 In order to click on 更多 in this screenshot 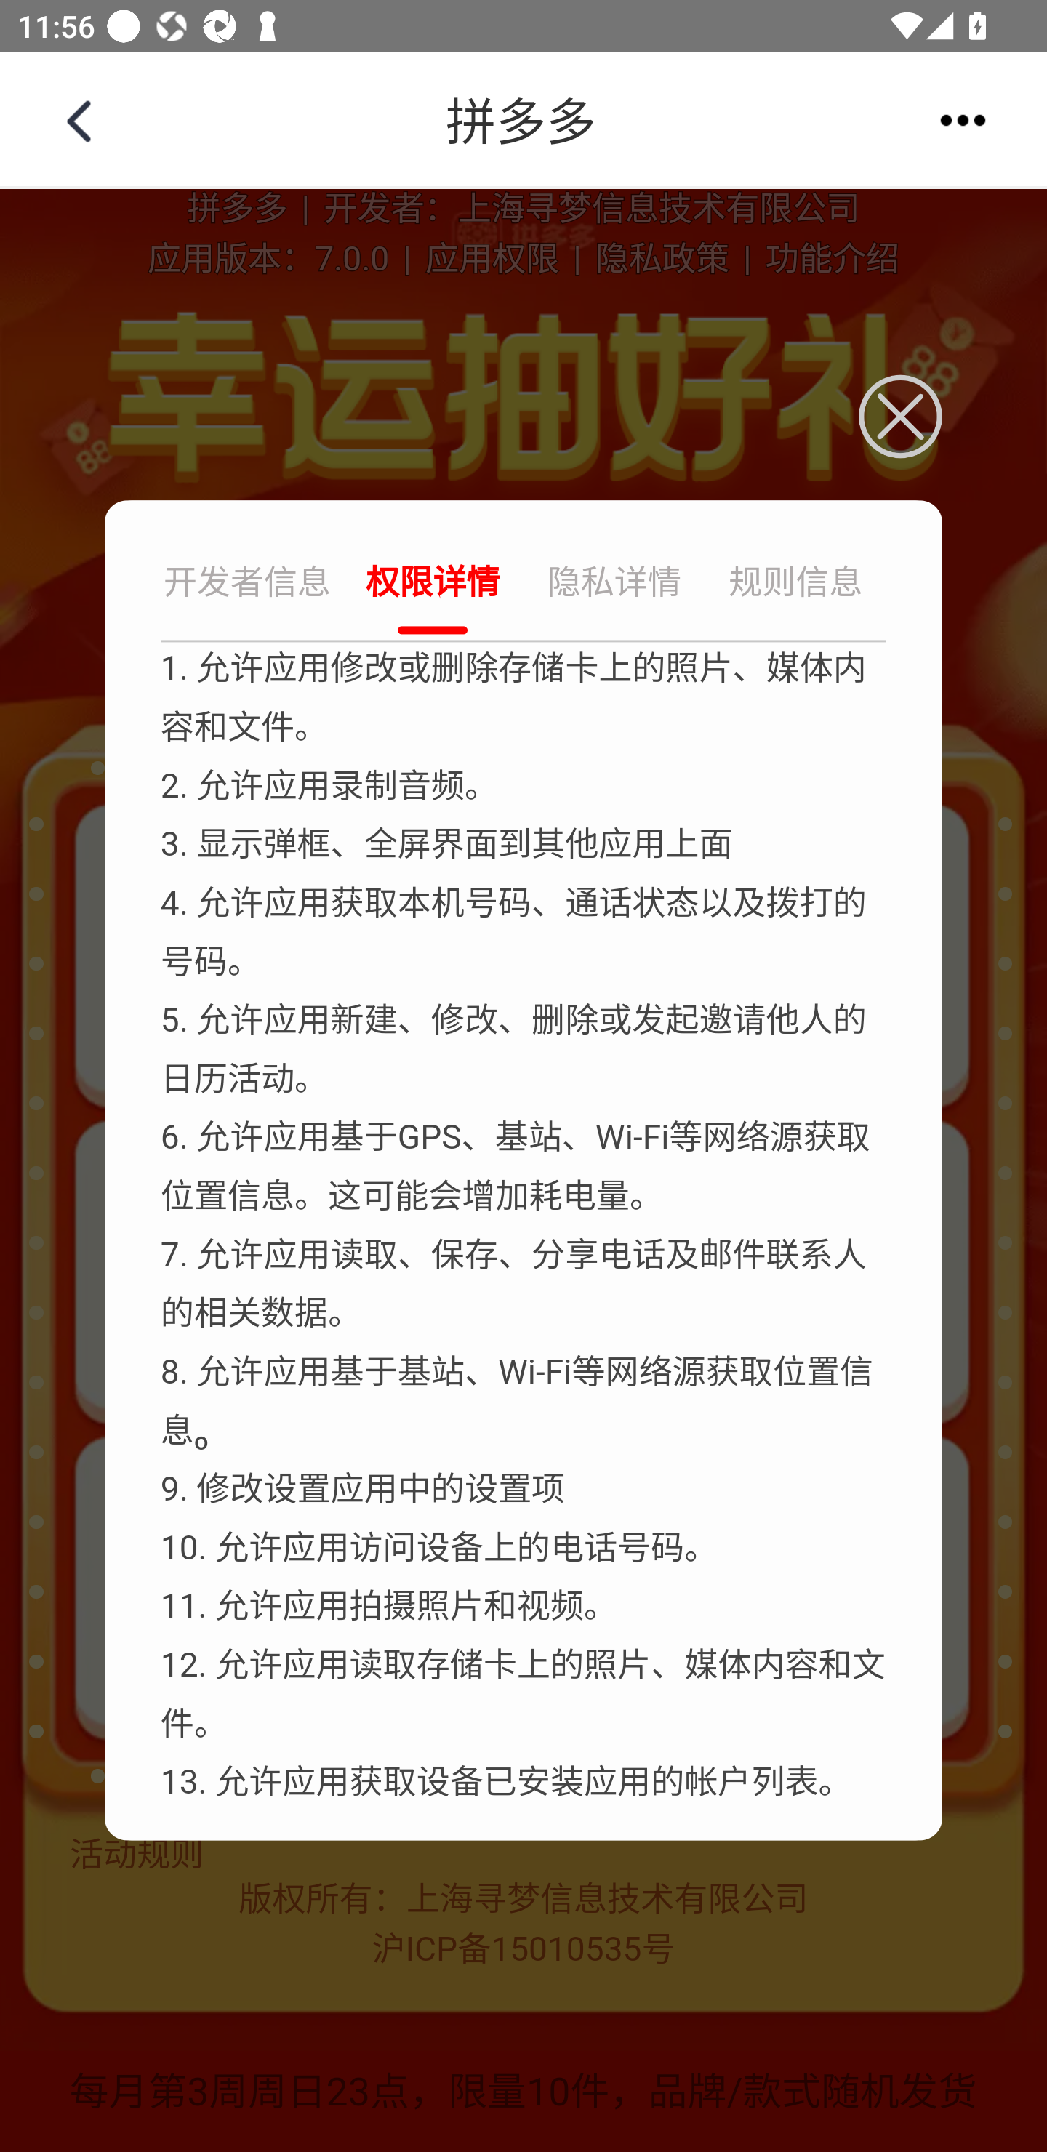, I will do `click(963, 119)`.